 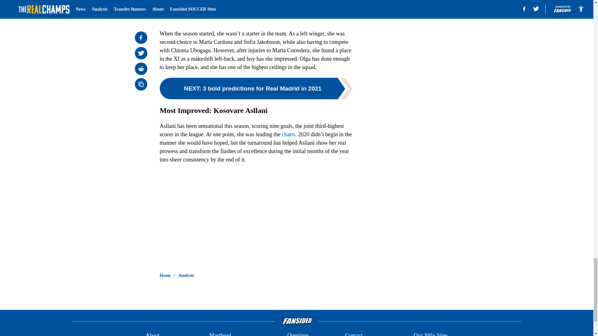 I want to click on Analysis, so click(x=186, y=276).